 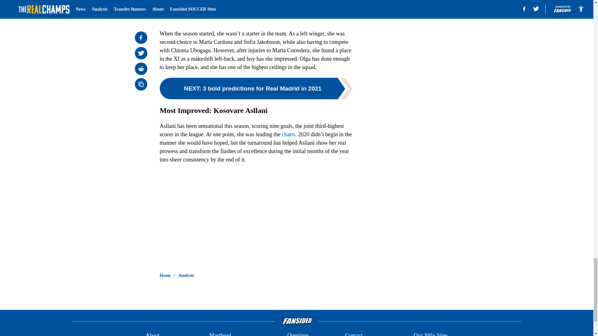 I want to click on Analysis, so click(x=186, y=276).